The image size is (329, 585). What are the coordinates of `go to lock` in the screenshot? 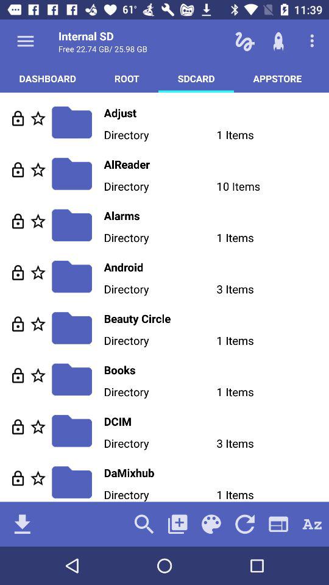 It's located at (18, 375).